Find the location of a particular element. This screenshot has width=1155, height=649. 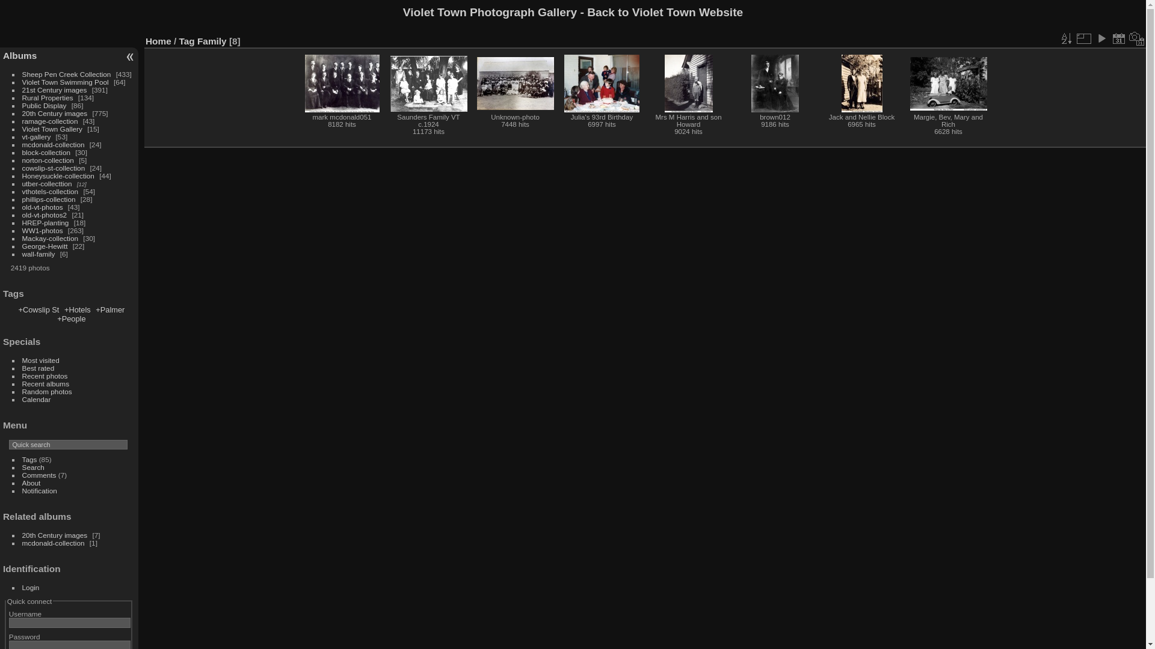

21st Century images is located at coordinates (55, 90).